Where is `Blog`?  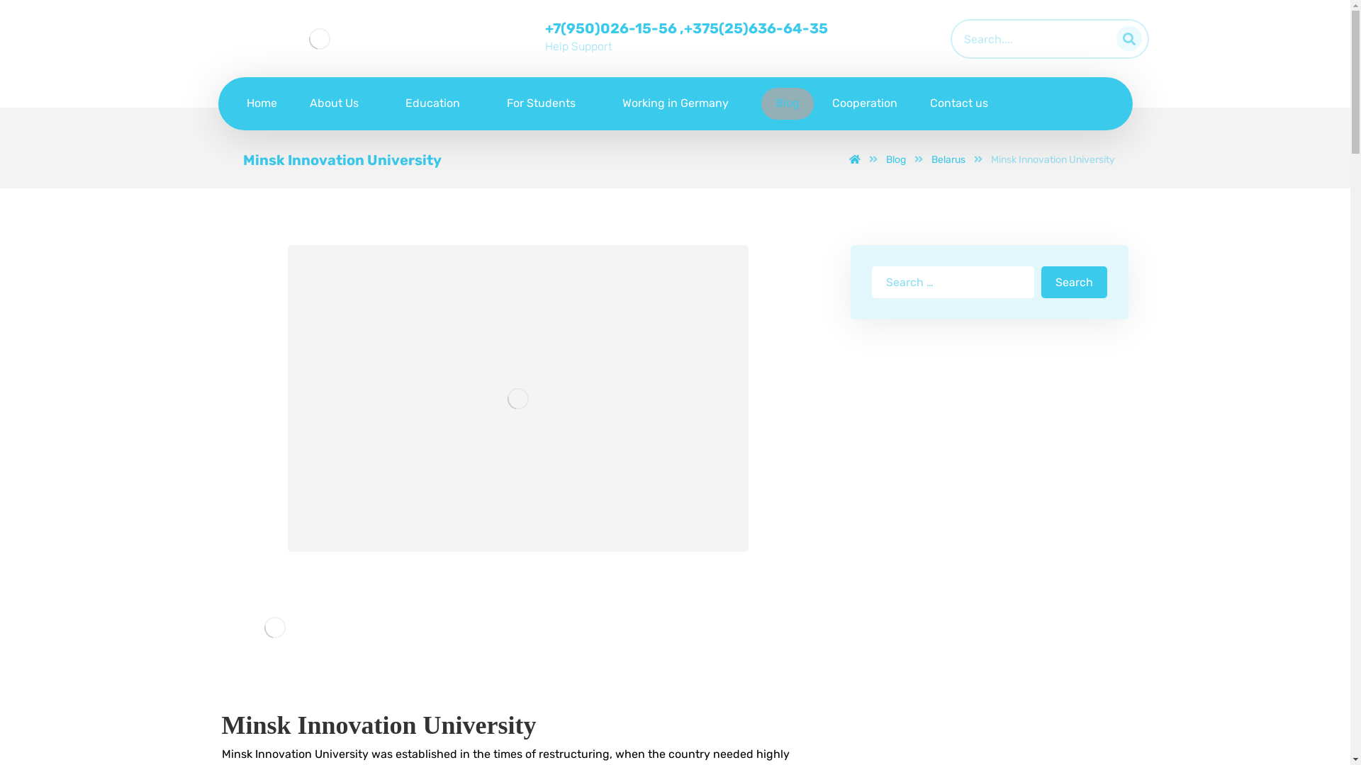
Blog is located at coordinates (896, 160).